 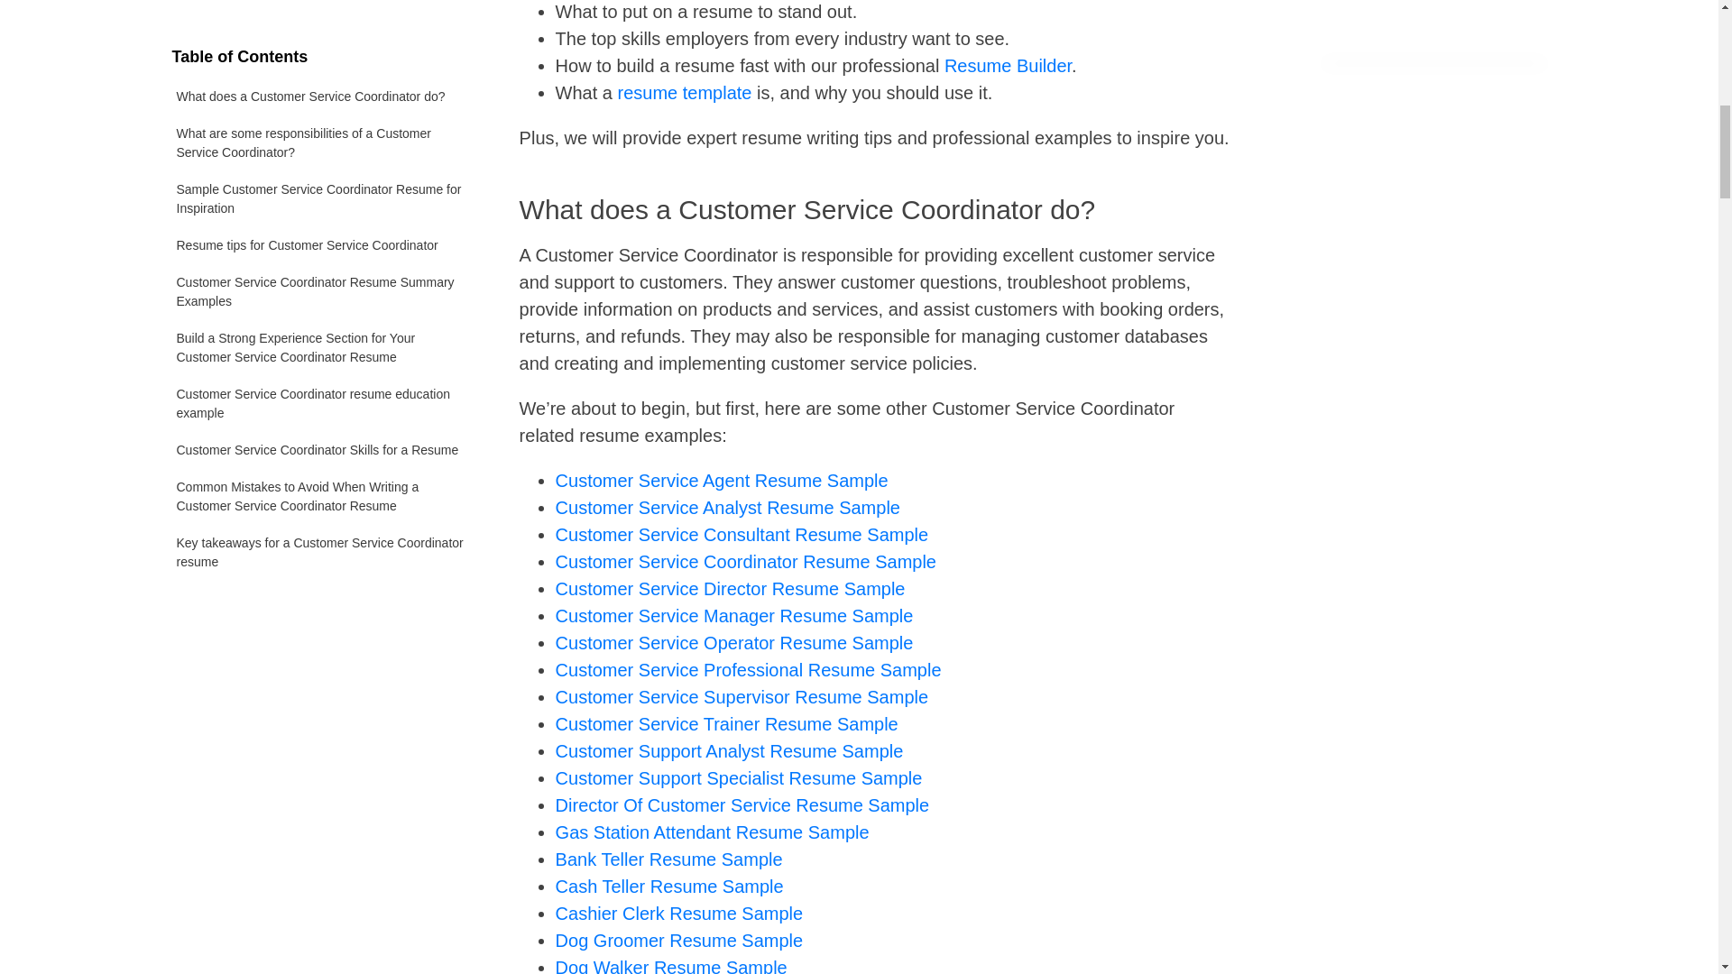 What do you see at coordinates (734, 615) in the screenshot?
I see `Customer Service Manager Resume Sample` at bounding box center [734, 615].